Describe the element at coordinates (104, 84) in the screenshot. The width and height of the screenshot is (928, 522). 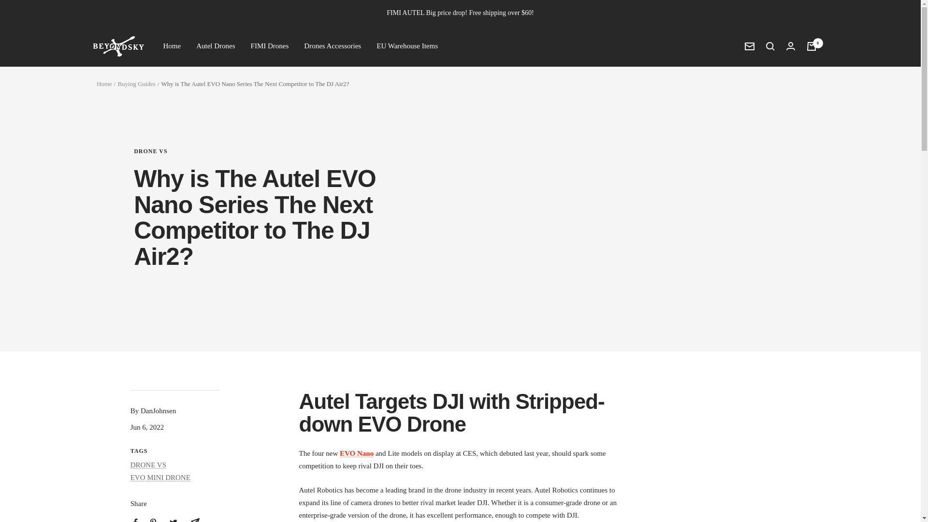
I see `Home` at that location.